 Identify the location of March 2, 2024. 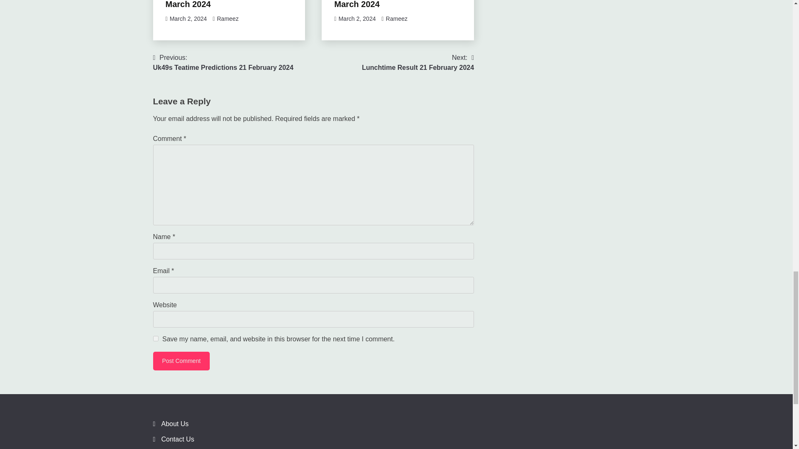
(156, 338).